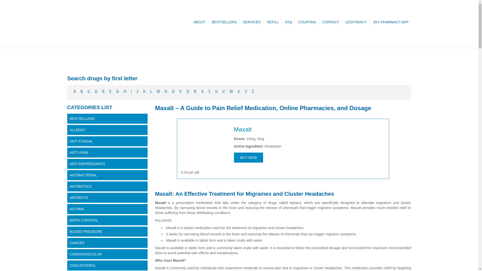  I want to click on X, so click(239, 91).